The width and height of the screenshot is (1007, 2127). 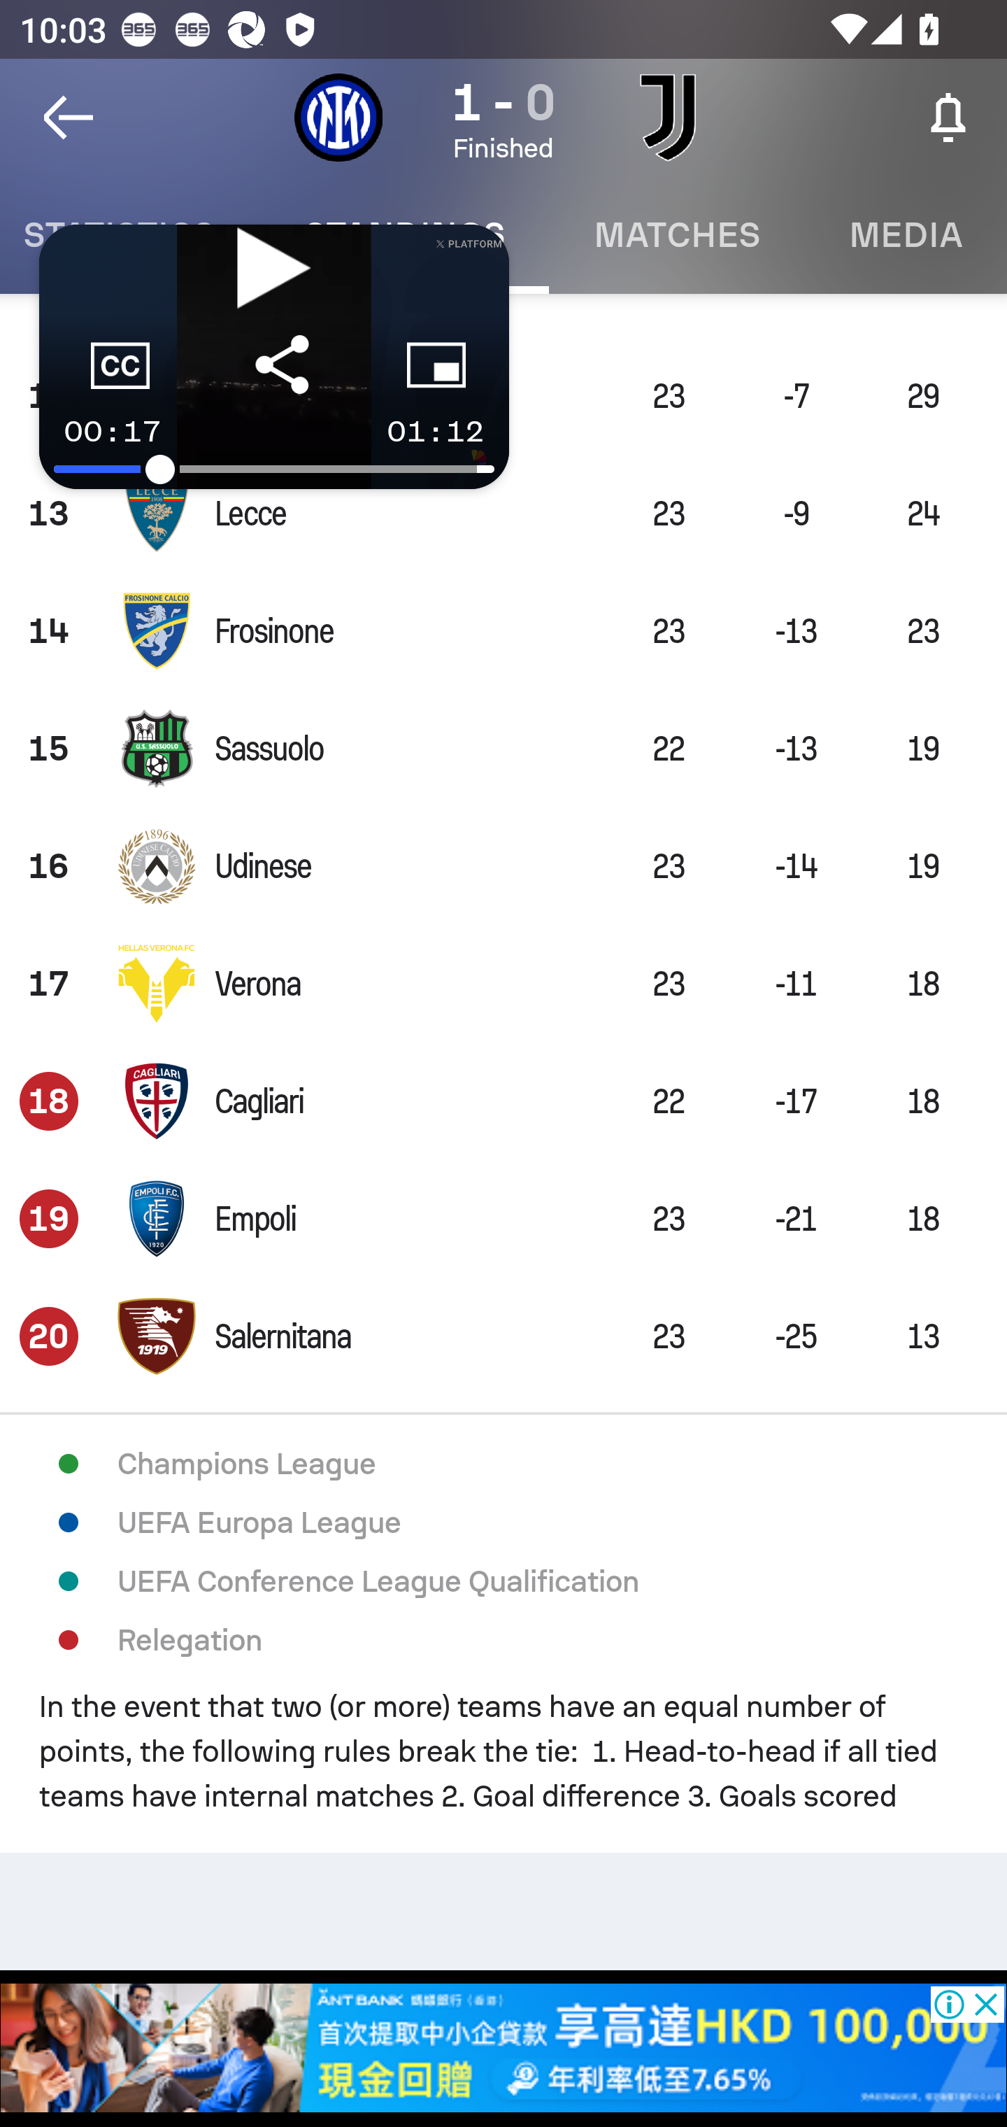 What do you see at coordinates (49, 1219) in the screenshot?
I see `19` at bounding box center [49, 1219].